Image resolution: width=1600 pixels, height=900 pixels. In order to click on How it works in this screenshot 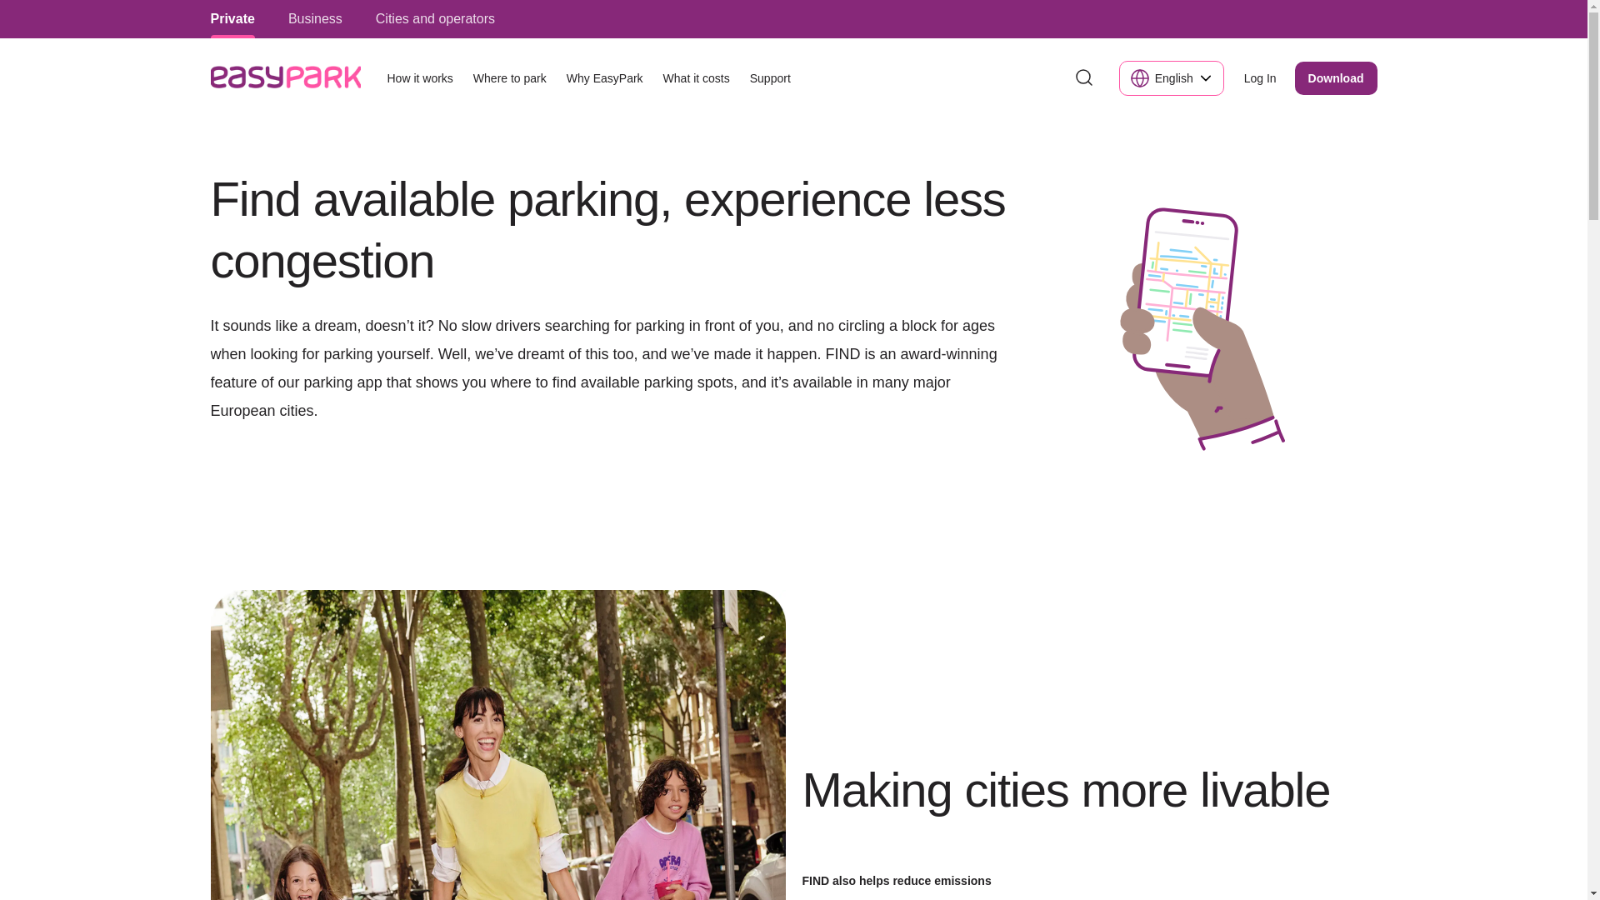, I will do `click(418, 78)`.